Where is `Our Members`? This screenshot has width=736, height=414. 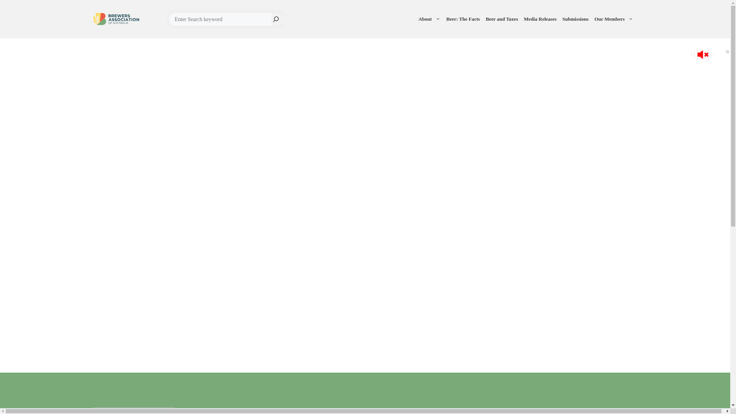
Our Members is located at coordinates (615, 19).